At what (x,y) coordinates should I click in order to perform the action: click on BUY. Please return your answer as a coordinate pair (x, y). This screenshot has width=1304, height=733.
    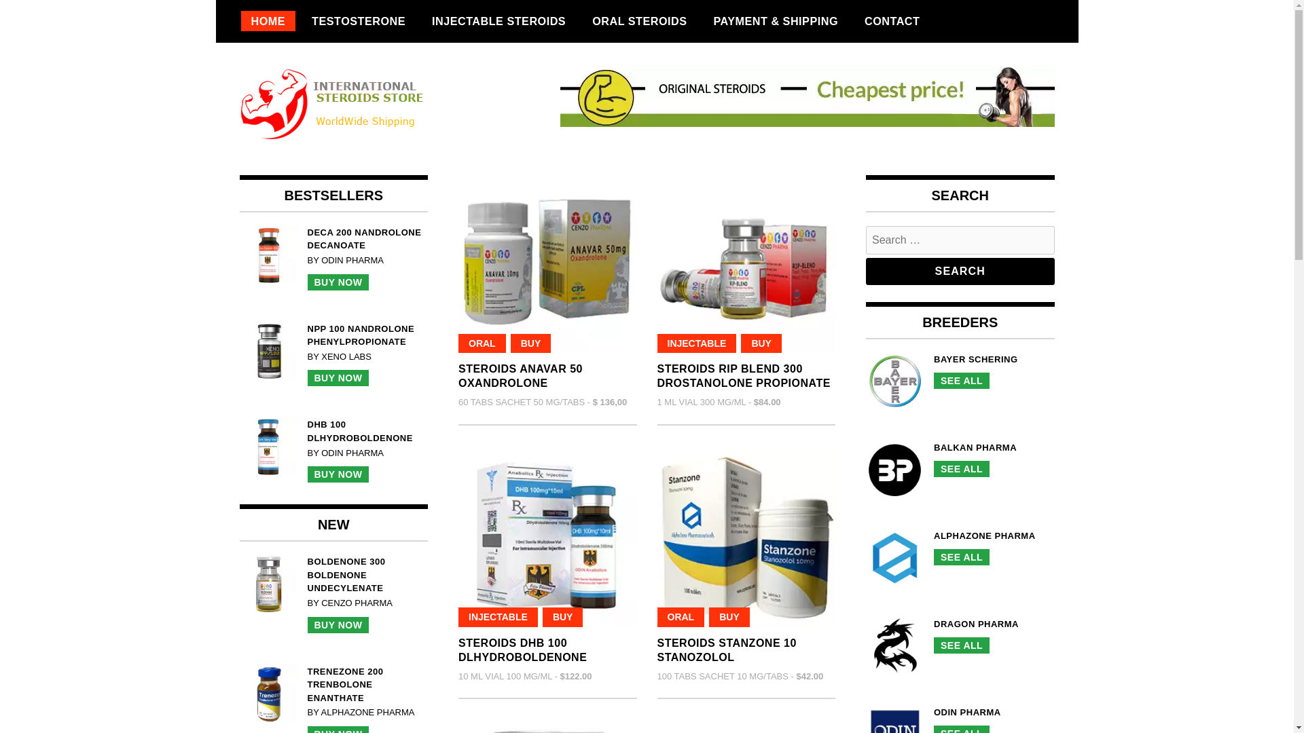
    Looking at the image, I should click on (562, 618).